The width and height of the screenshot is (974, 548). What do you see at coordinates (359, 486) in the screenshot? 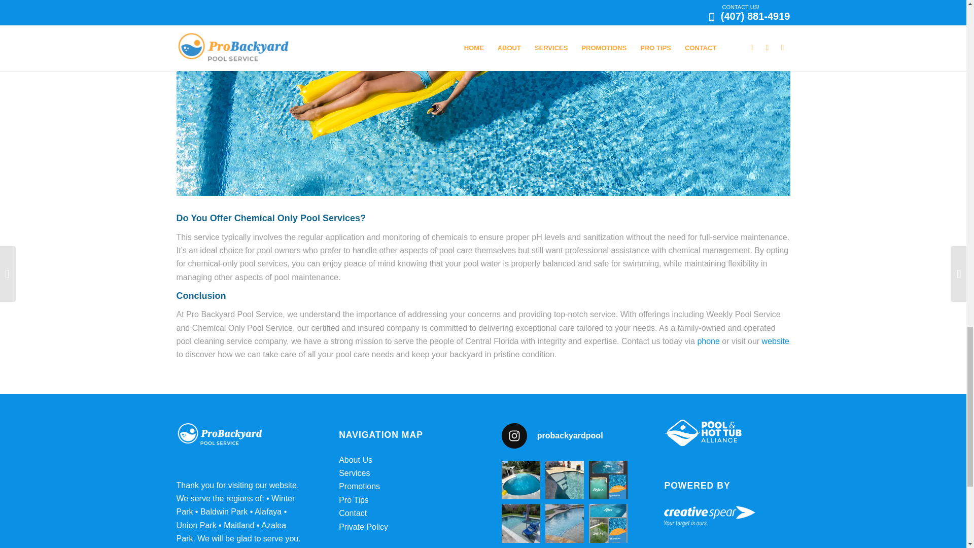
I see `Promotions` at bounding box center [359, 486].